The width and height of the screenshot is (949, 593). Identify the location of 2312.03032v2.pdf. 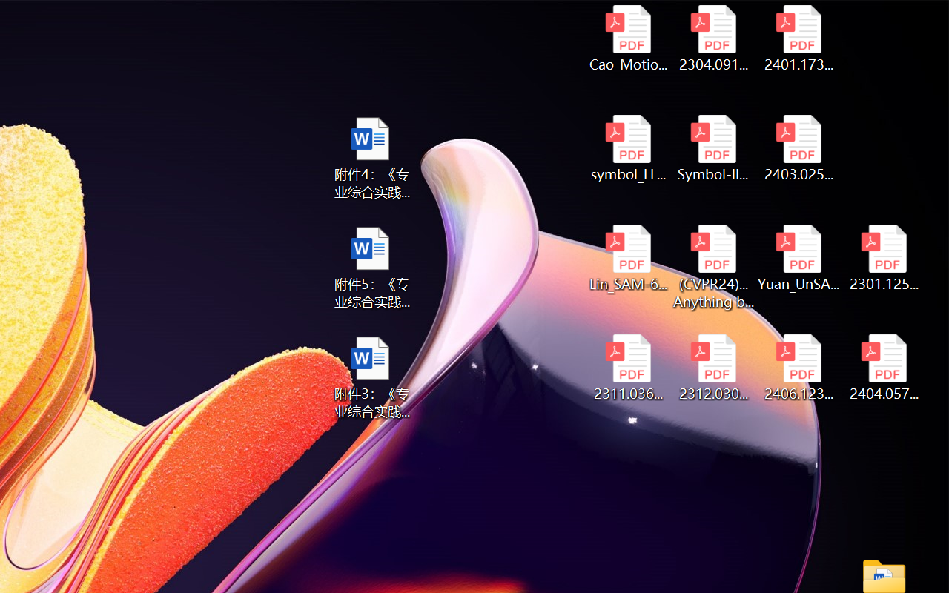
(713, 368).